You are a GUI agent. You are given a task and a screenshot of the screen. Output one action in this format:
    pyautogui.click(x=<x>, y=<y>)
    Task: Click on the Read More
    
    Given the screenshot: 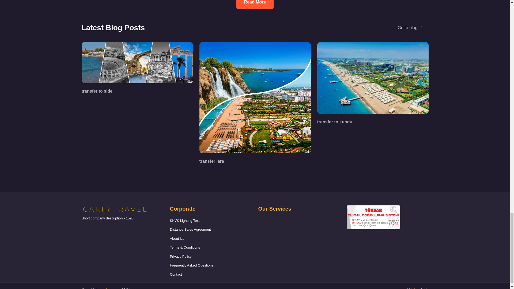 What is the action you would take?
    pyautogui.click(x=255, y=4)
    